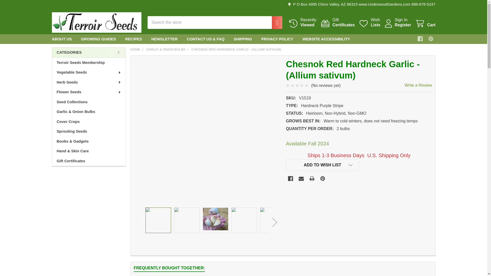 The image size is (491, 276). Describe the element at coordinates (338, 22) in the screenshot. I see `Search` at that location.